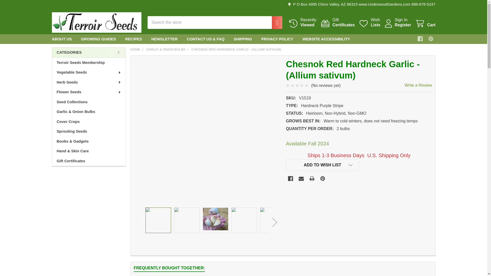 The image size is (491, 276). Describe the element at coordinates (338, 22) in the screenshot. I see `Search` at that location.